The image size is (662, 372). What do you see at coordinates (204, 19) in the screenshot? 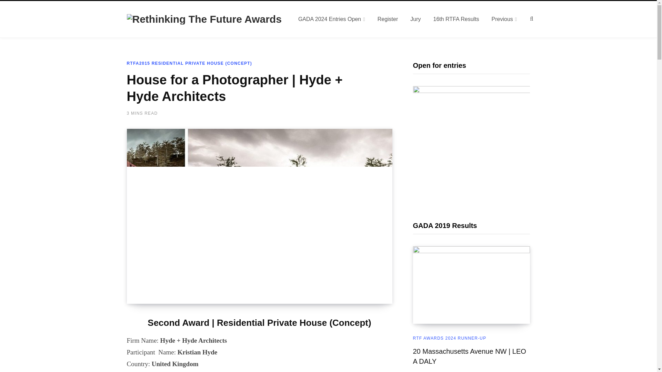
I see `Rethinking The Future Awards` at bounding box center [204, 19].